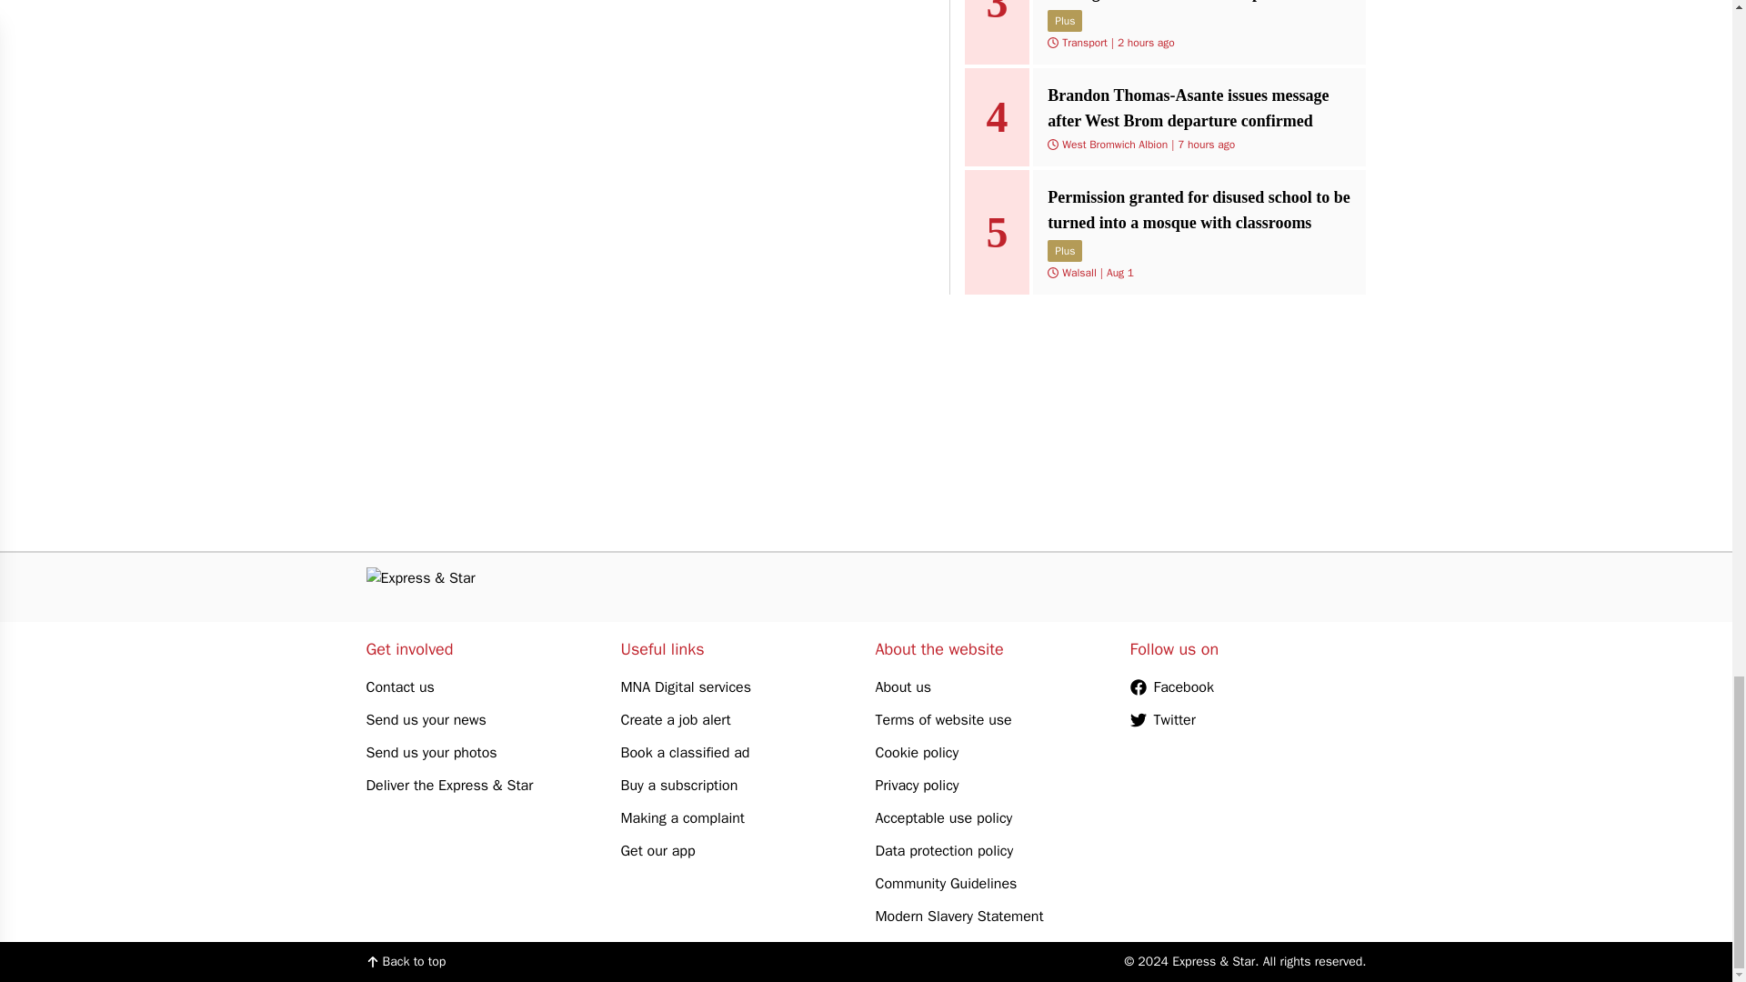 The height and width of the screenshot is (982, 1746). What do you see at coordinates (1115, 145) in the screenshot?
I see `West Bromwich Albion` at bounding box center [1115, 145].